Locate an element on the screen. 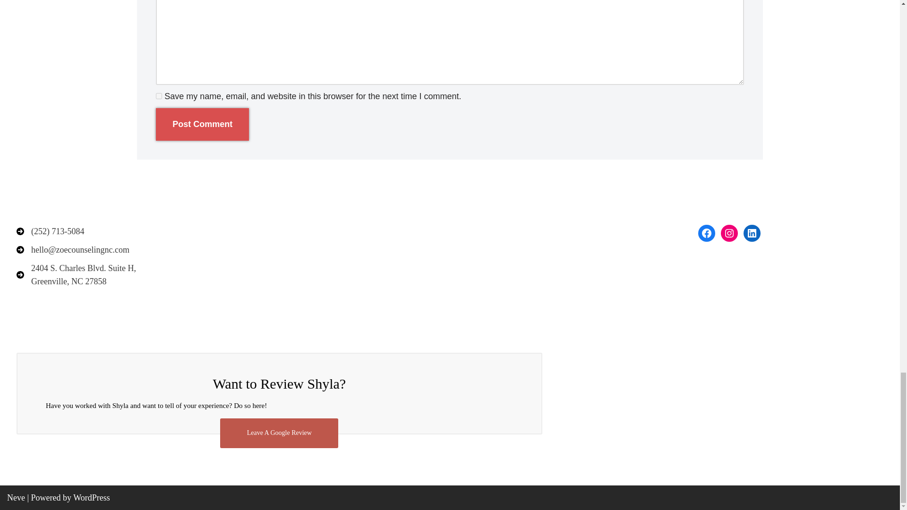 This screenshot has width=907, height=510. yes is located at coordinates (159, 95).